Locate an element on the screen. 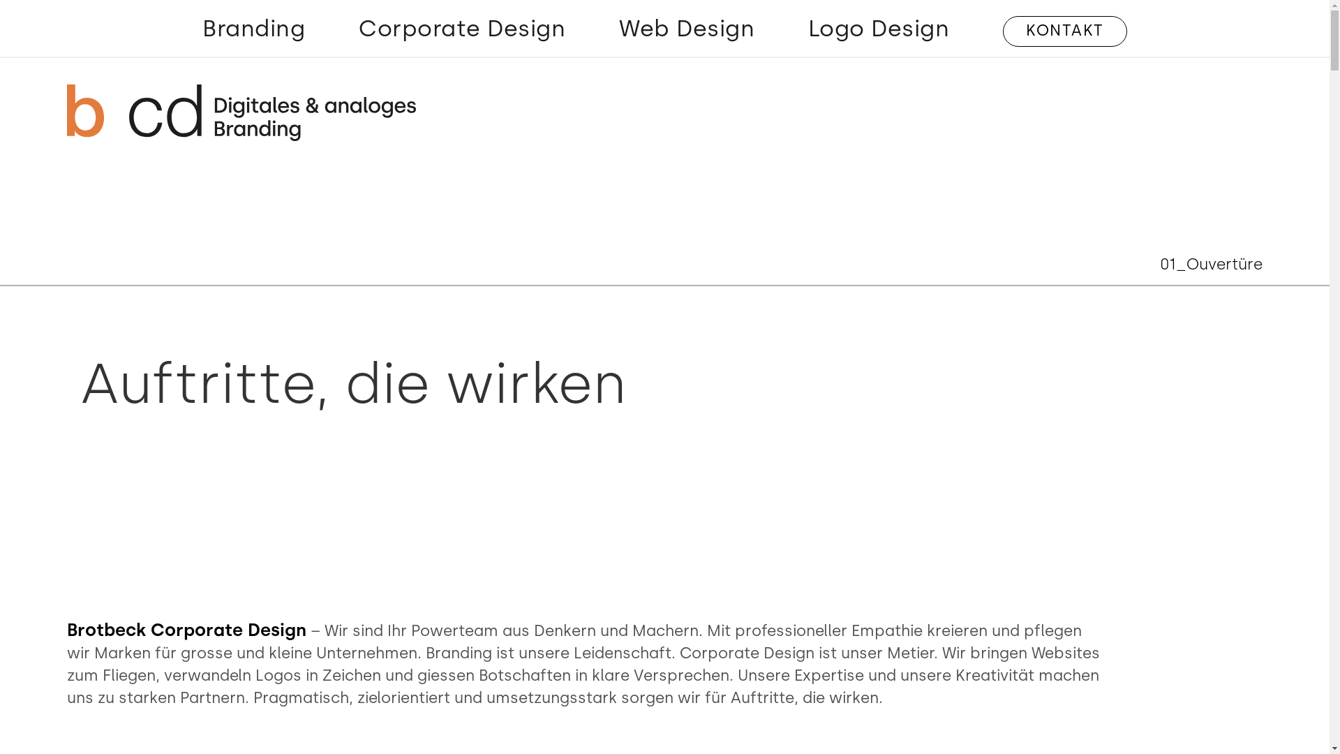 This screenshot has width=1340, height=754. Web Design is located at coordinates (687, 31).